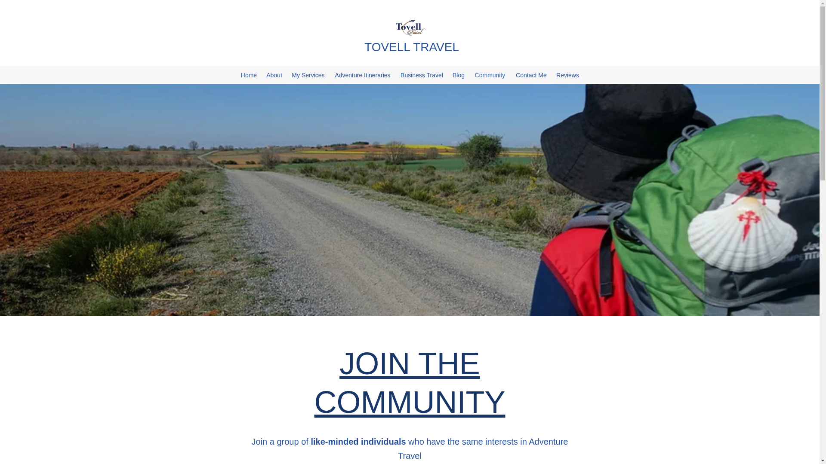  Describe the element at coordinates (531, 75) in the screenshot. I see `Contact Me` at that location.